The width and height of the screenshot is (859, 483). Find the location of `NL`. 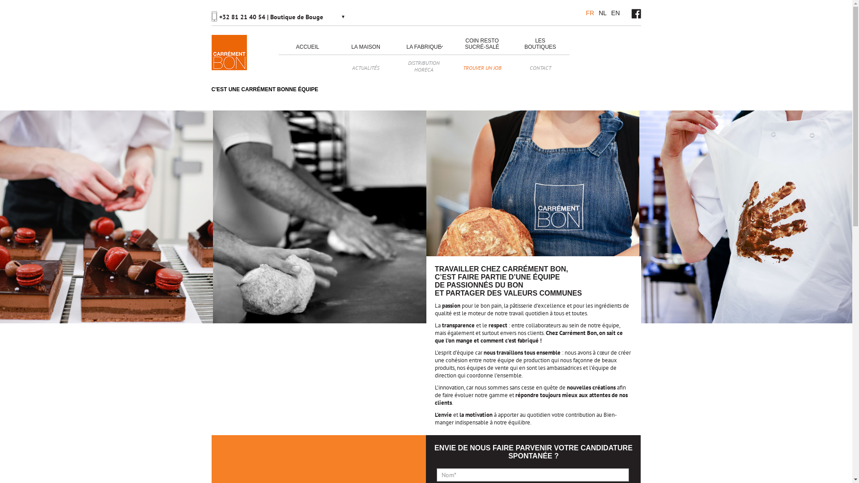

NL is located at coordinates (603, 13).